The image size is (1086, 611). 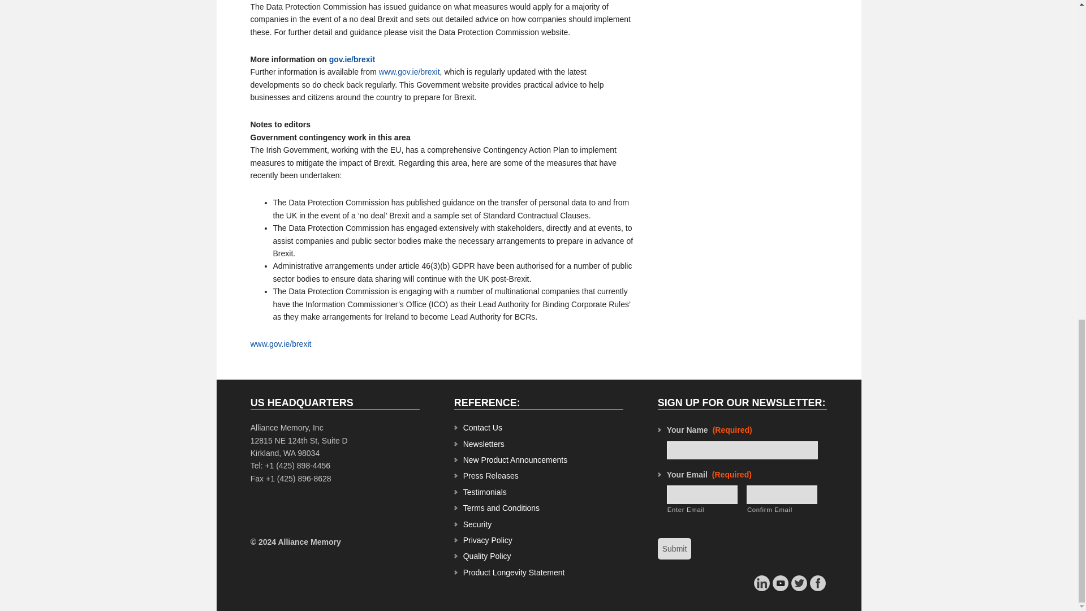 What do you see at coordinates (799, 587) in the screenshot?
I see `Visit Us On Twitter` at bounding box center [799, 587].